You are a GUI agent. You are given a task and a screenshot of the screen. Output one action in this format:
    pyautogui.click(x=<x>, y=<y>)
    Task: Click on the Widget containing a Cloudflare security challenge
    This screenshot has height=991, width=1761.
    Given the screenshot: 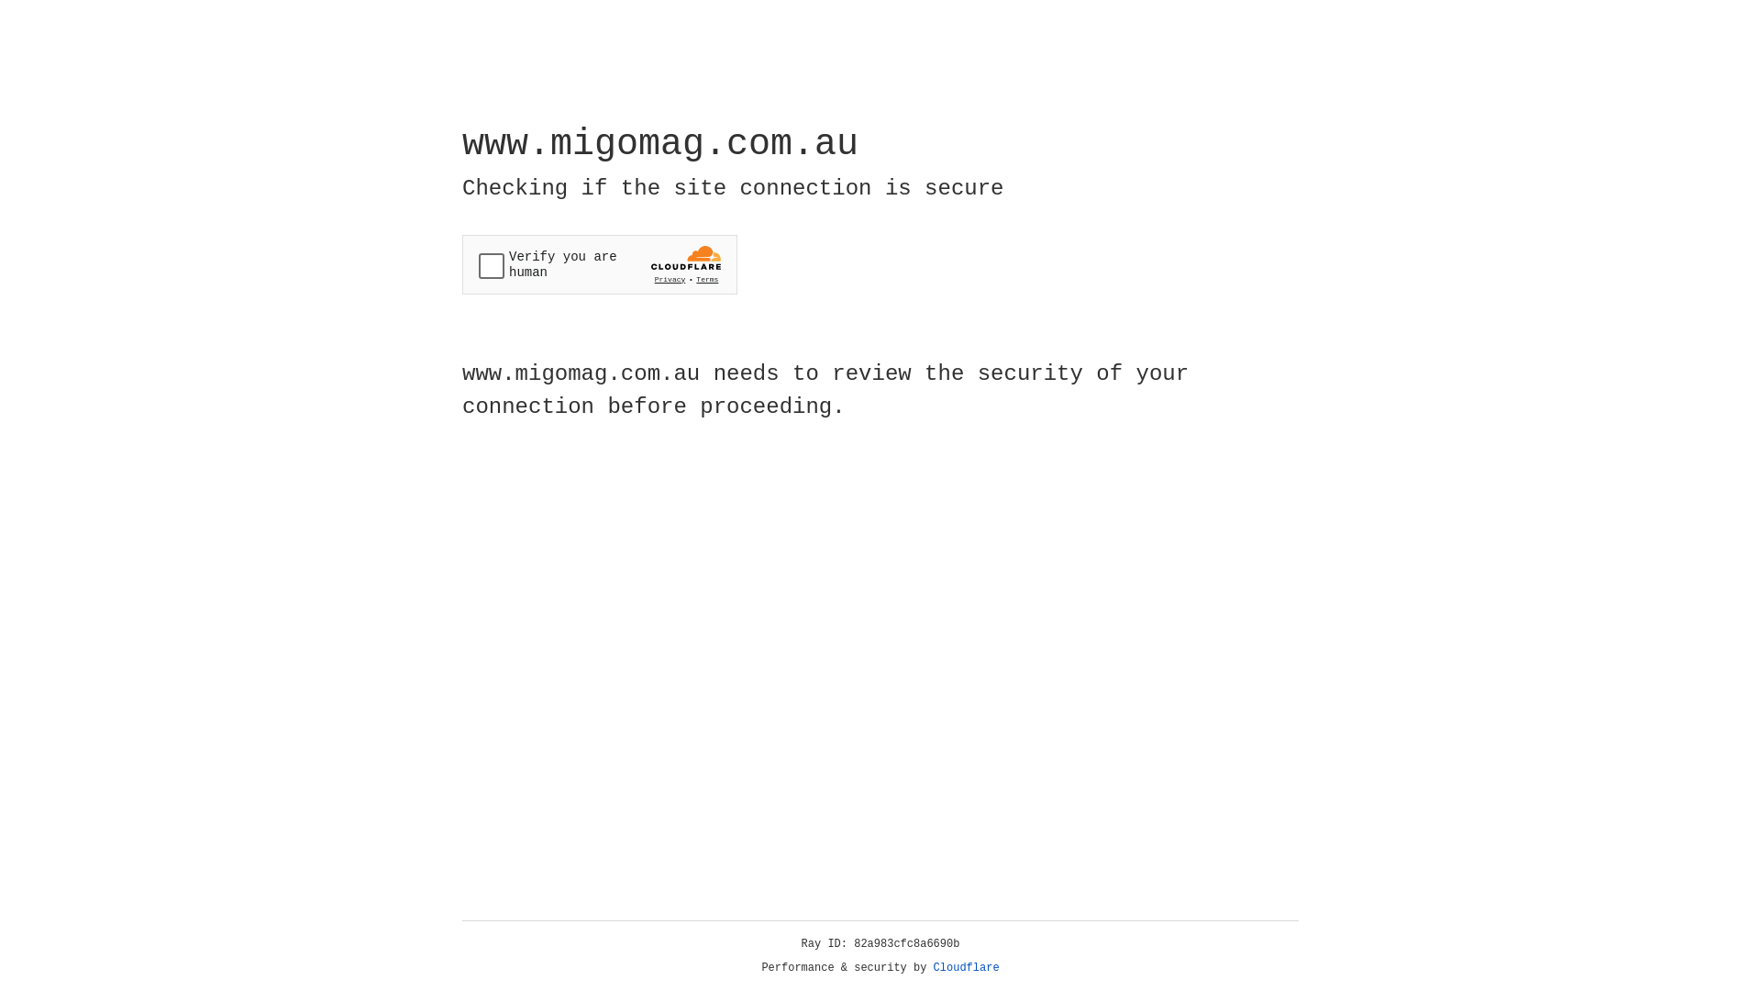 What is the action you would take?
    pyautogui.click(x=600, y=264)
    